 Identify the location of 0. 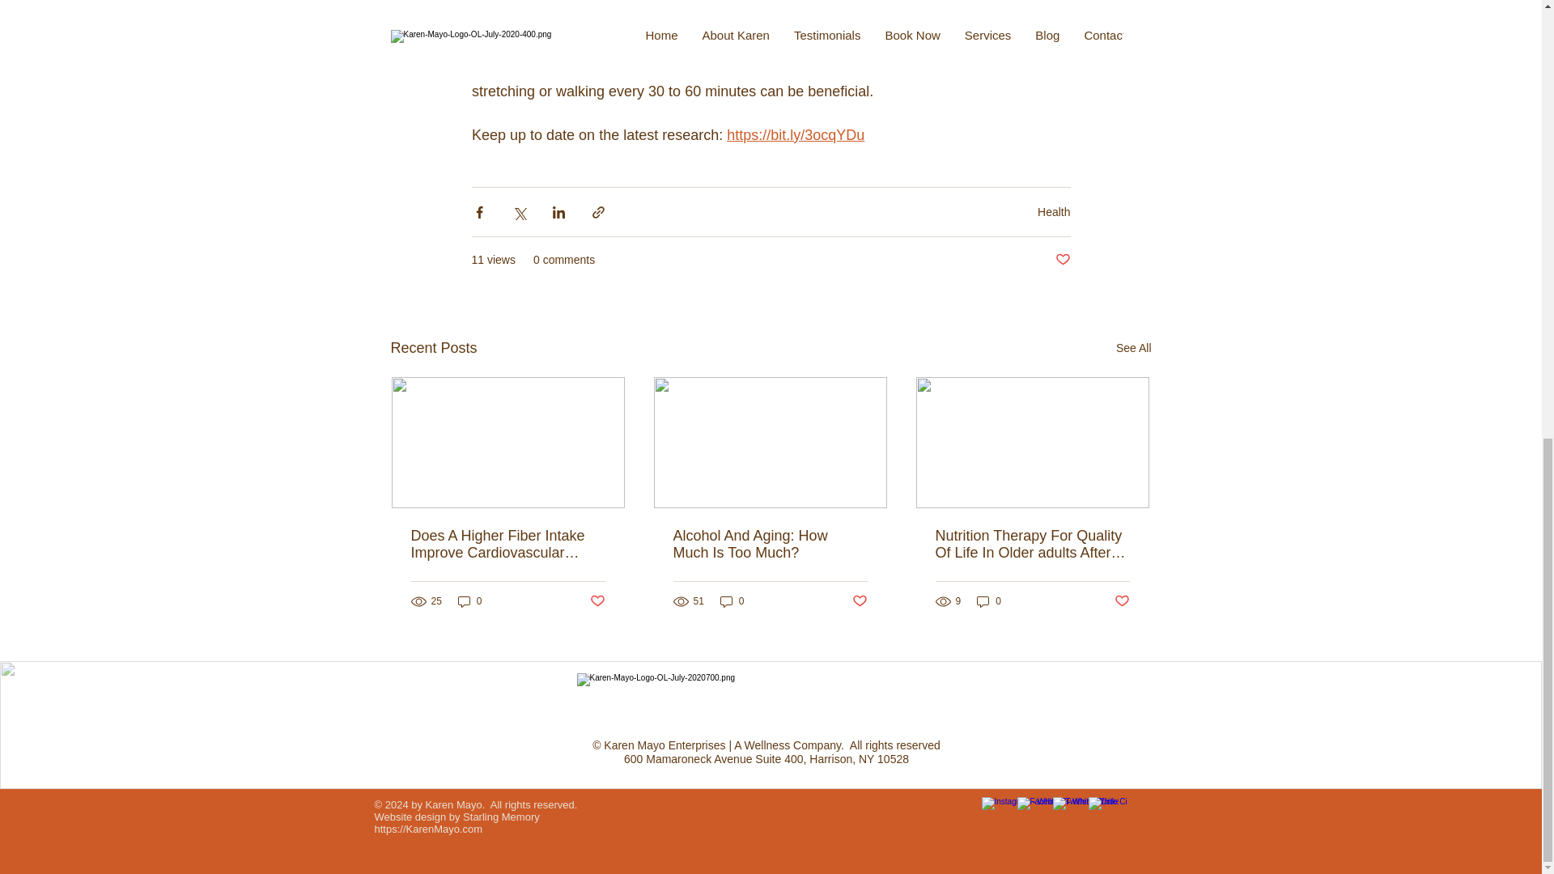
(469, 600).